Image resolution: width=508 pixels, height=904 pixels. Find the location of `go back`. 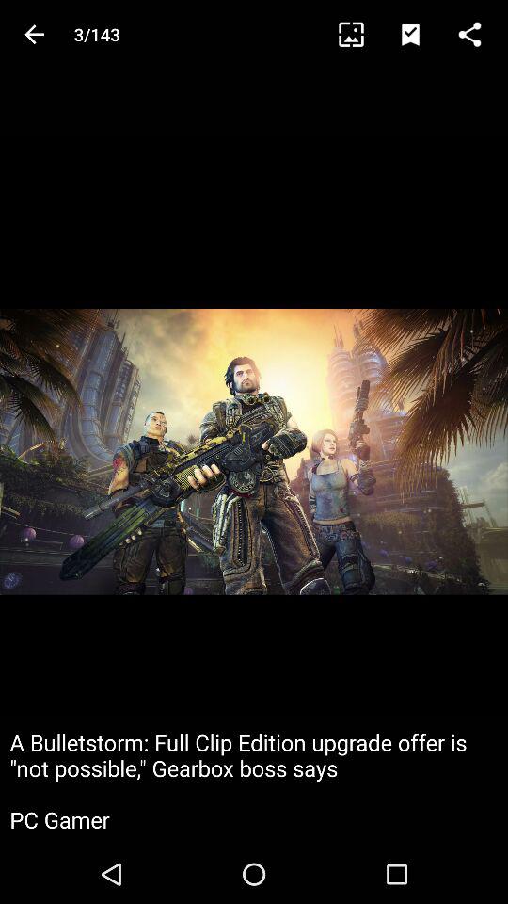

go back is located at coordinates (34, 34).